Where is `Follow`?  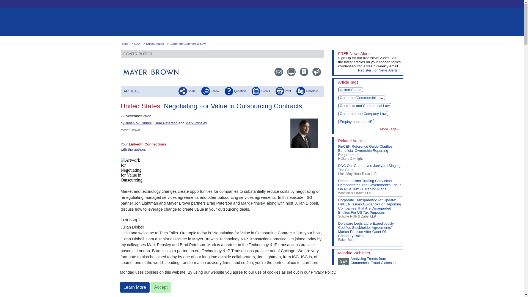
Follow is located at coordinates (210, 91).